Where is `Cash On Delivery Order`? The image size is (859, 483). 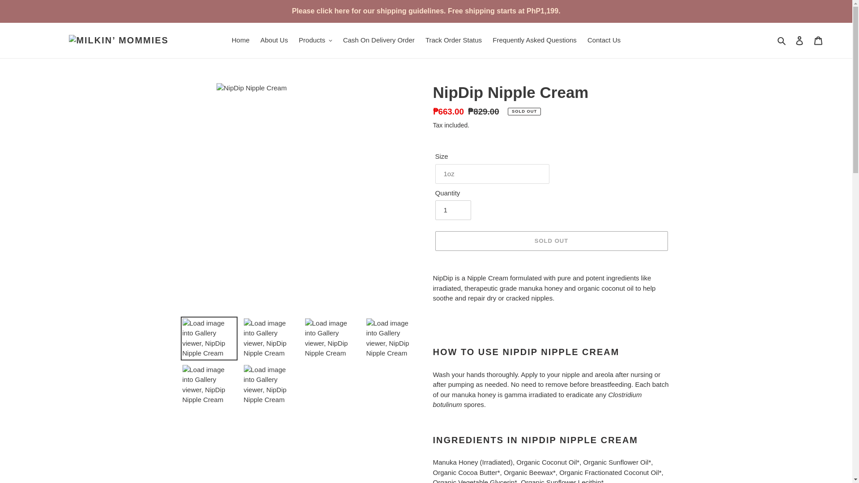
Cash On Delivery Order is located at coordinates (378, 40).